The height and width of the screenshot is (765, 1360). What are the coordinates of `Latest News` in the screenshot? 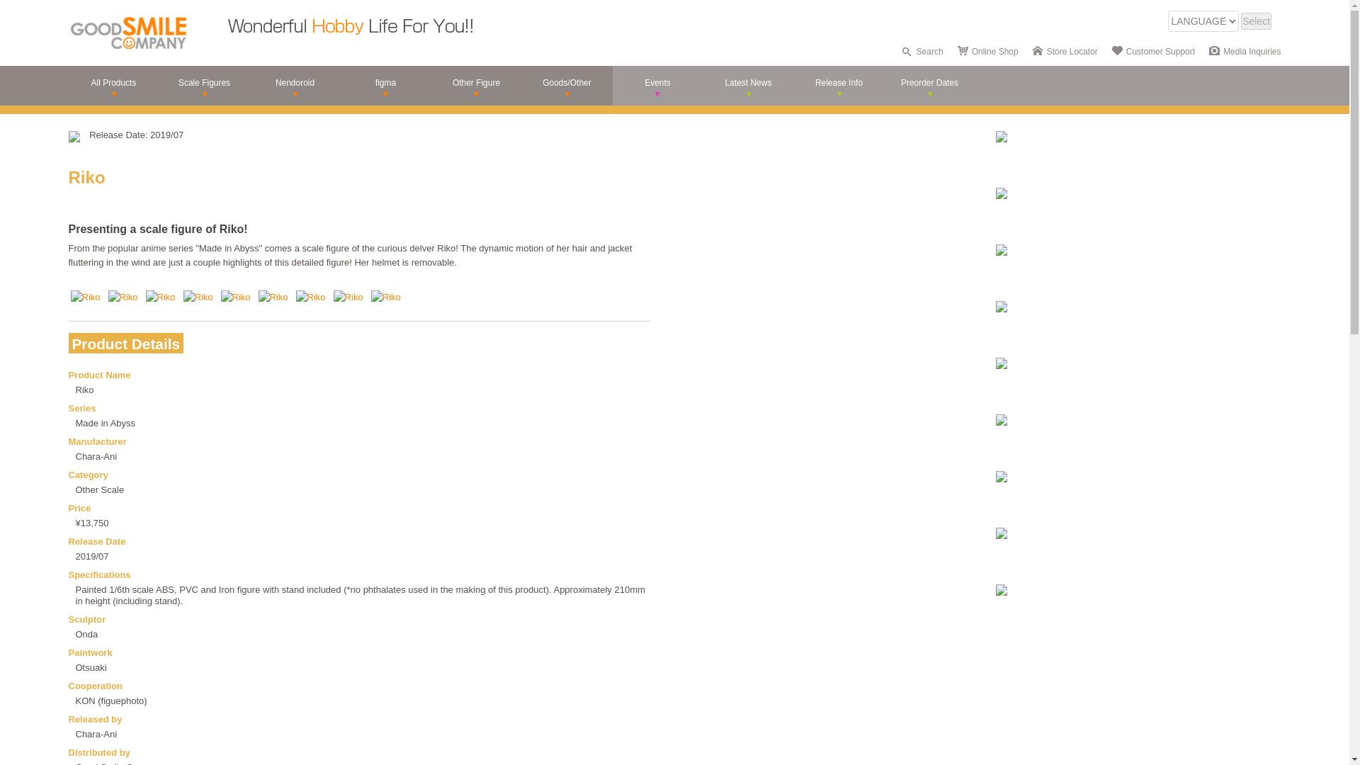 It's located at (748, 85).